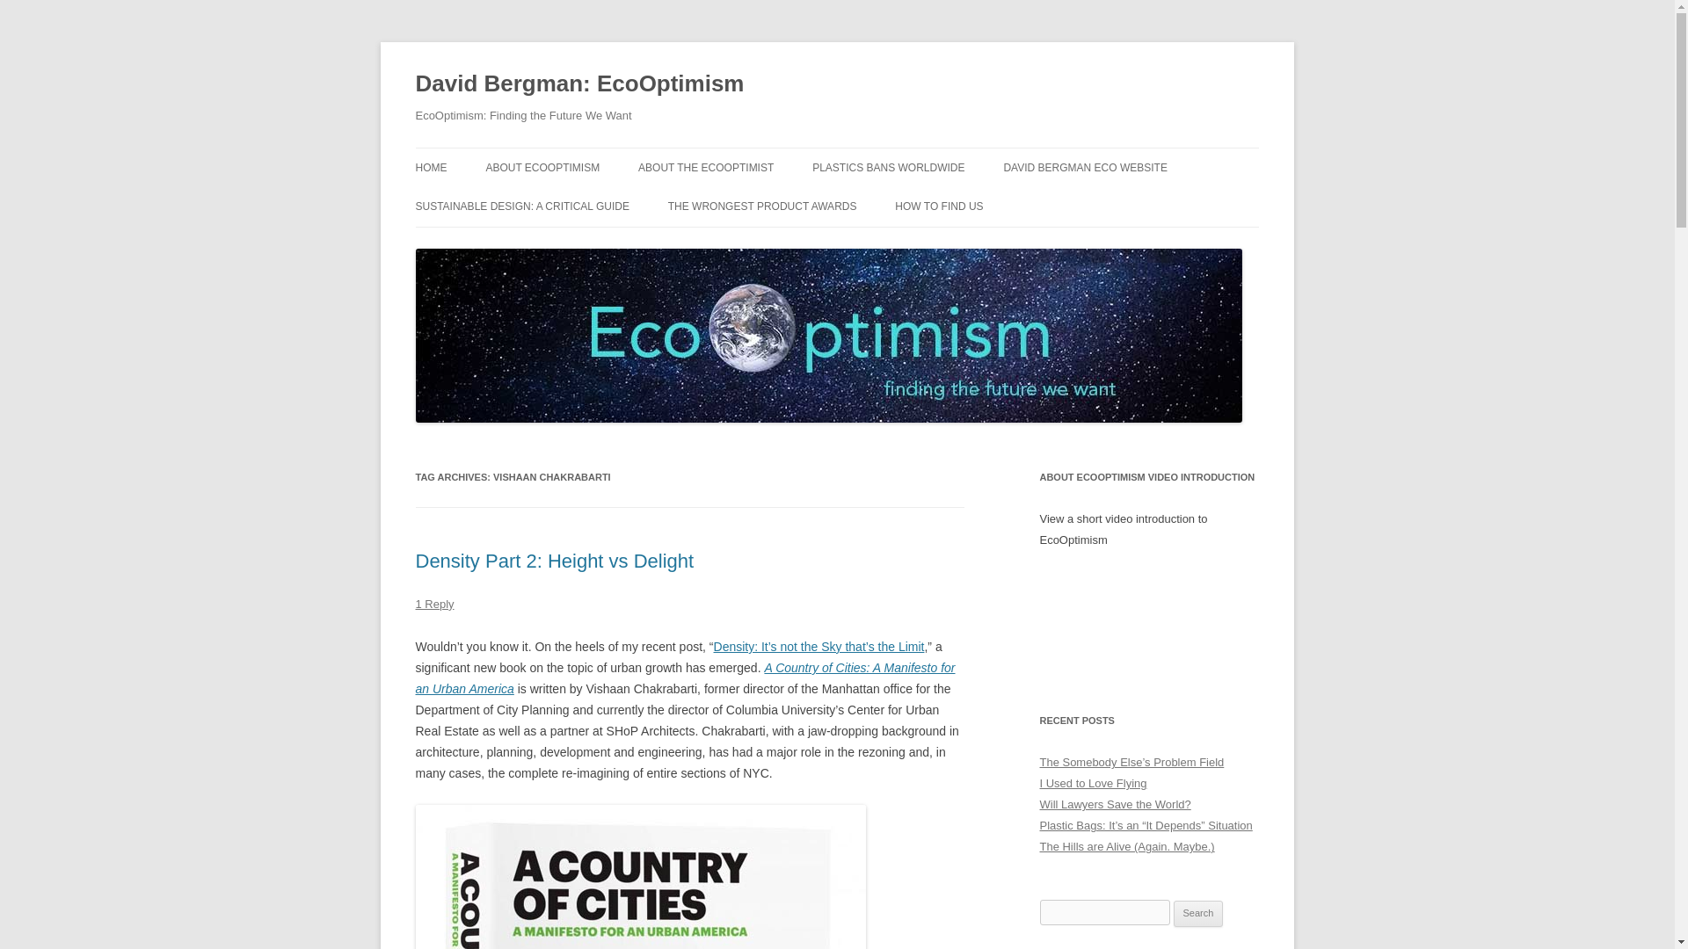  Describe the element at coordinates (1115, 805) in the screenshot. I see `Will Lawyers Save the World?` at that location.